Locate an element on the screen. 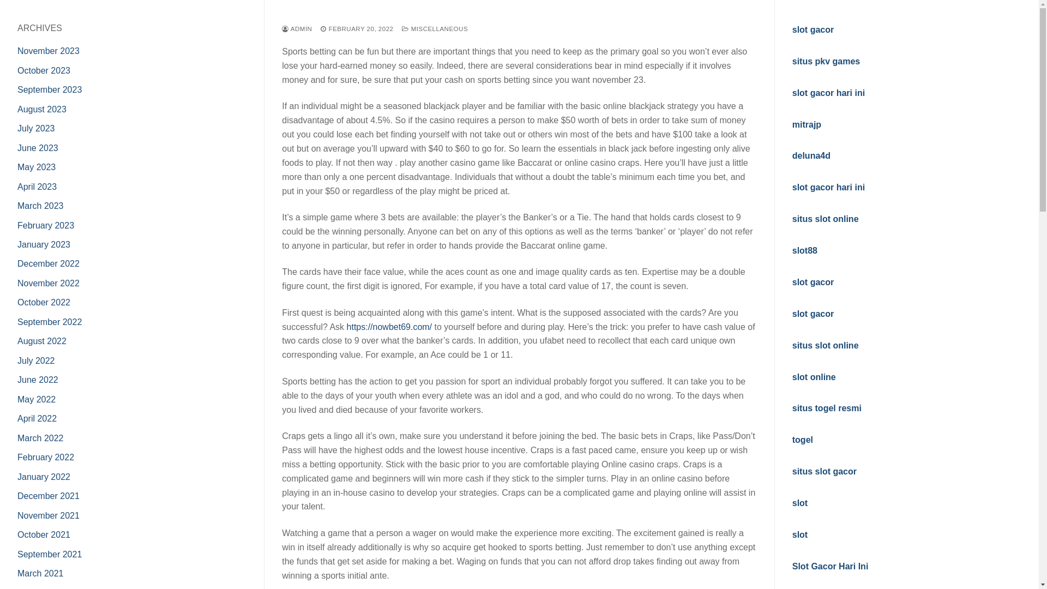 This screenshot has height=589, width=1047. situs togel resmi is located at coordinates (729, 408).